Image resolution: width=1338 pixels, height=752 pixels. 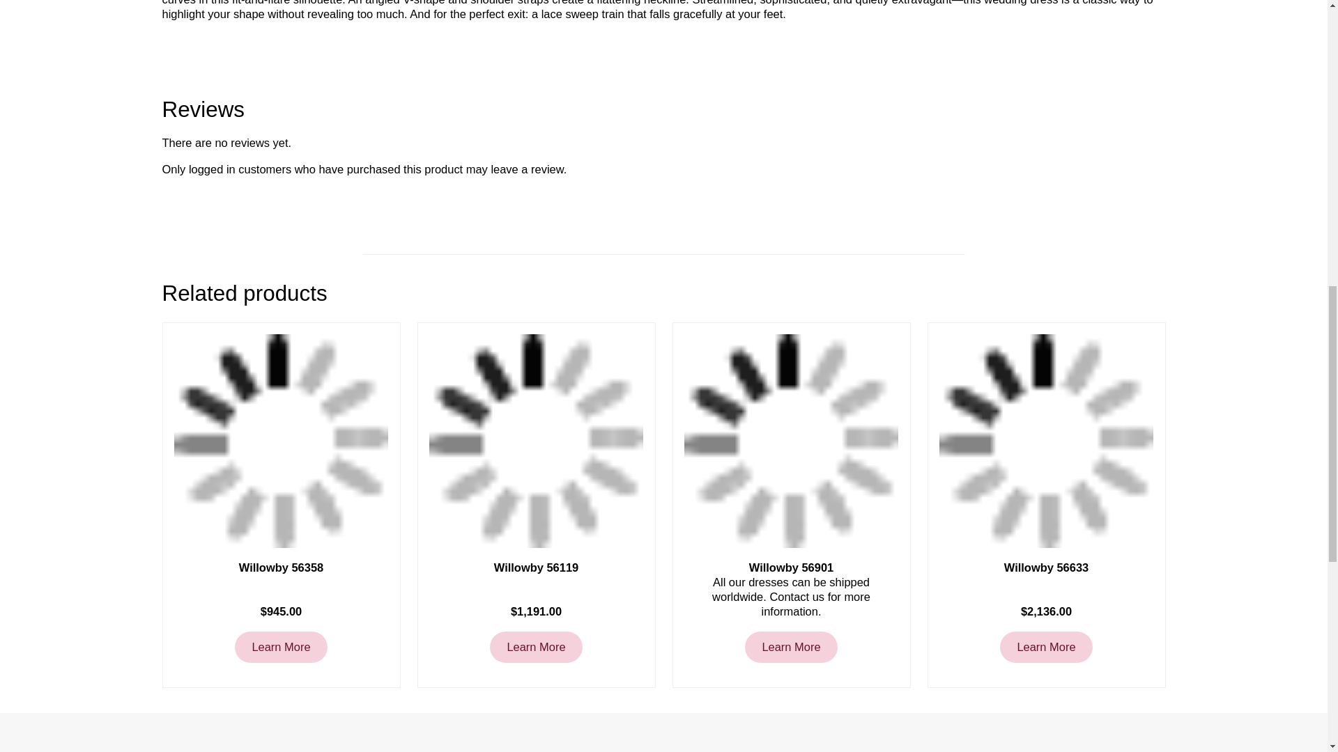 I want to click on Willowby 56901, so click(x=790, y=567).